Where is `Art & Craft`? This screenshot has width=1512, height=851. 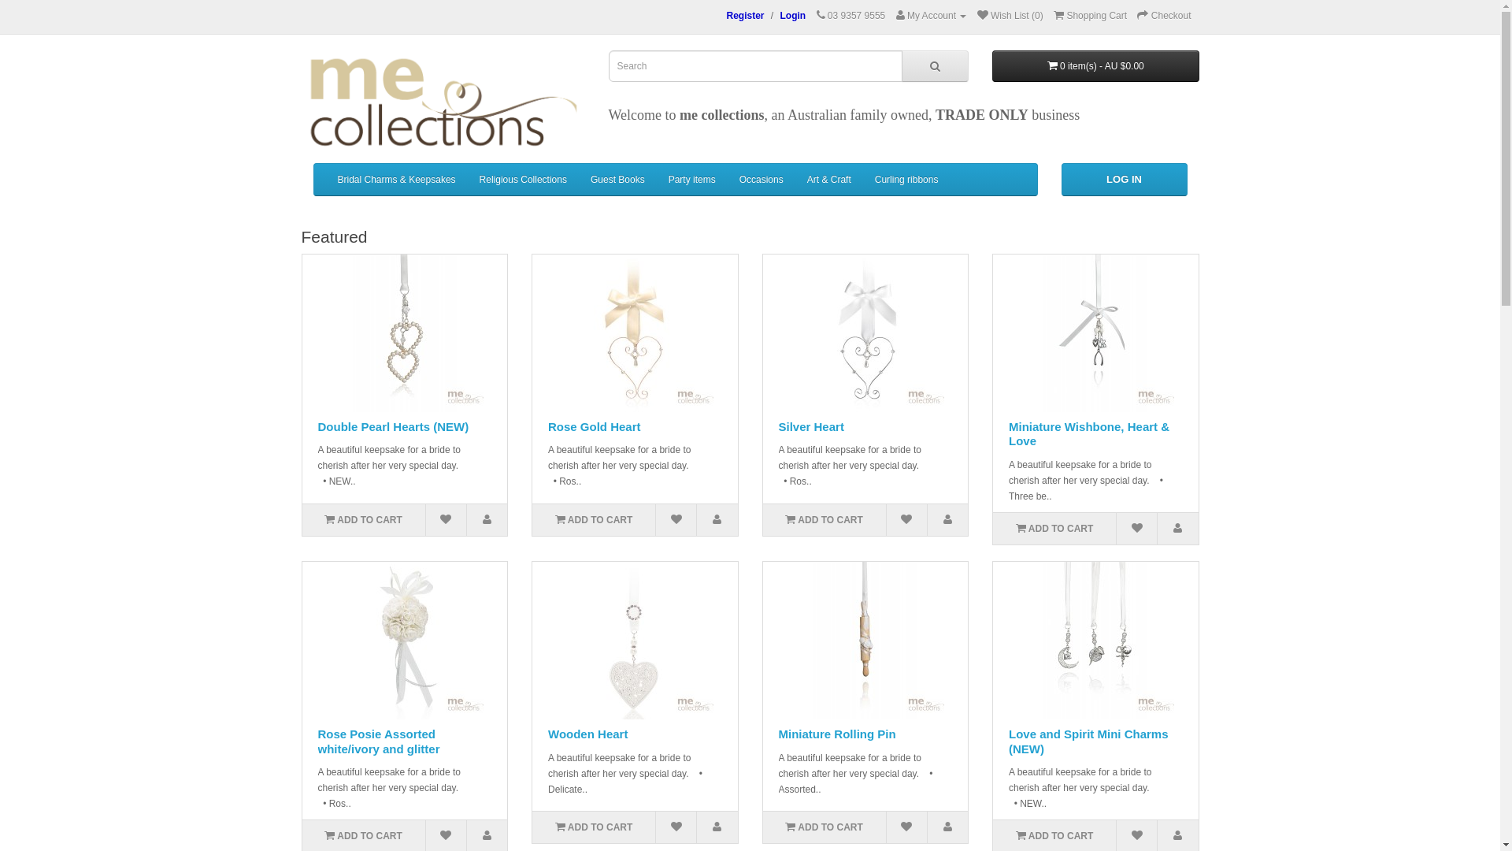
Art & Craft is located at coordinates (828, 180).